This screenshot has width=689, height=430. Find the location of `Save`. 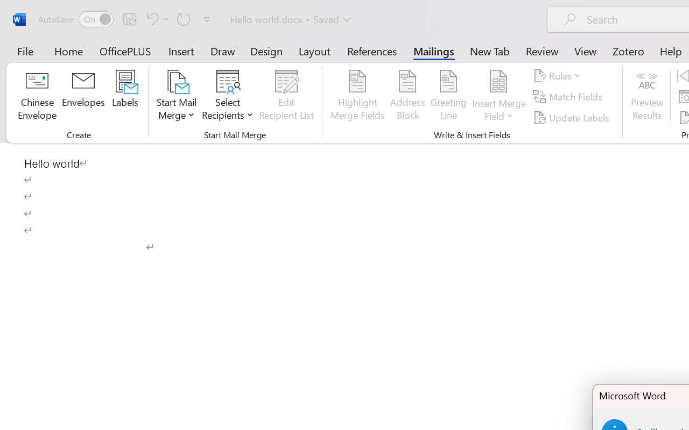

Save is located at coordinates (130, 19).